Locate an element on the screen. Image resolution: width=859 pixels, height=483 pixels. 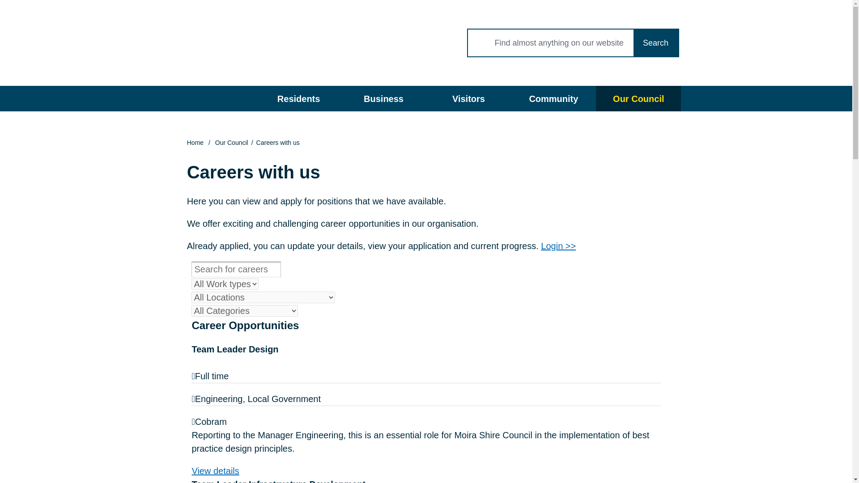
Moira Shire Council - Home - Logo is located at coordinates (216, 43).